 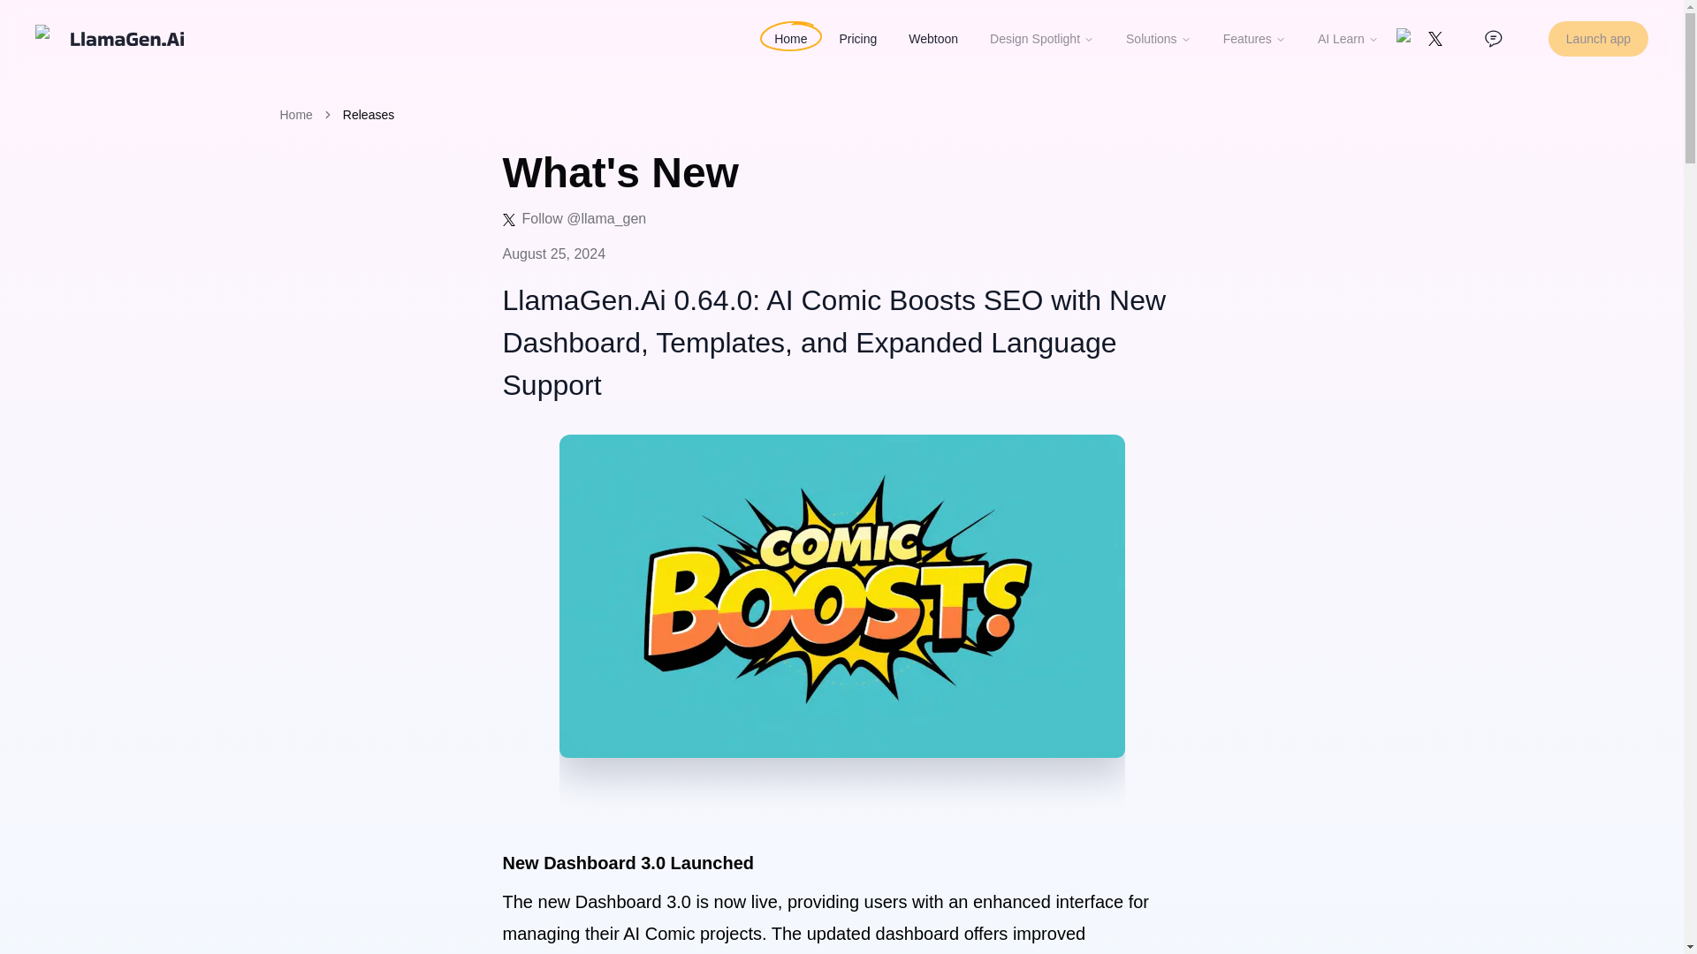 I want to click on Home, so click(x=790, y=38).